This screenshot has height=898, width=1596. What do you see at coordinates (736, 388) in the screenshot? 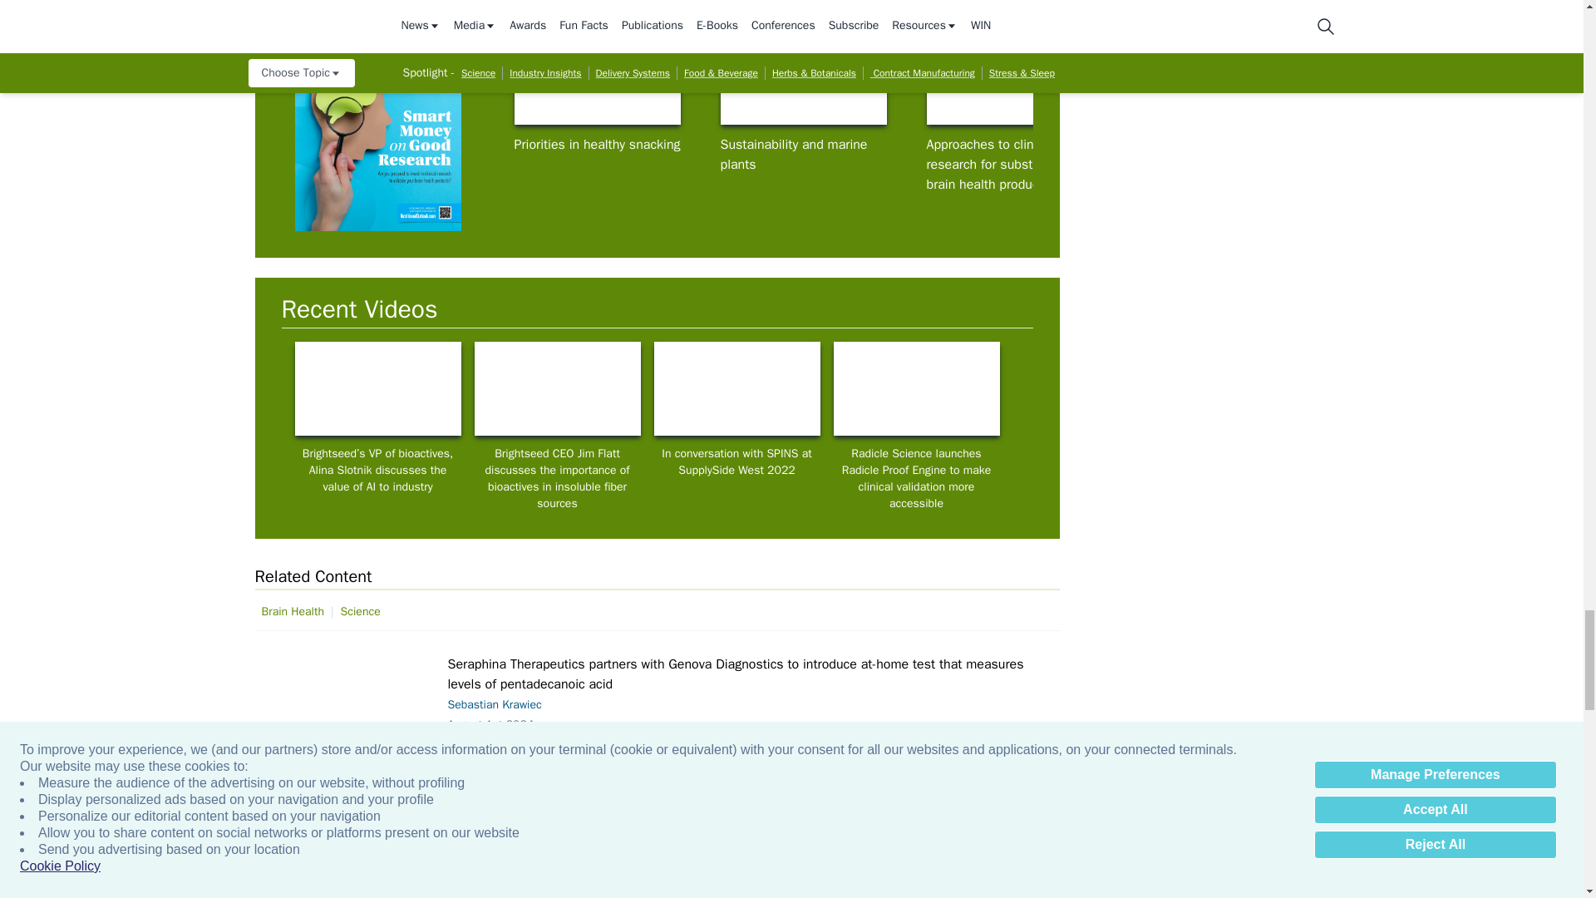
I see `In conversation with SPINS at SupplySide West 2022` at bounding box center [736, 388].